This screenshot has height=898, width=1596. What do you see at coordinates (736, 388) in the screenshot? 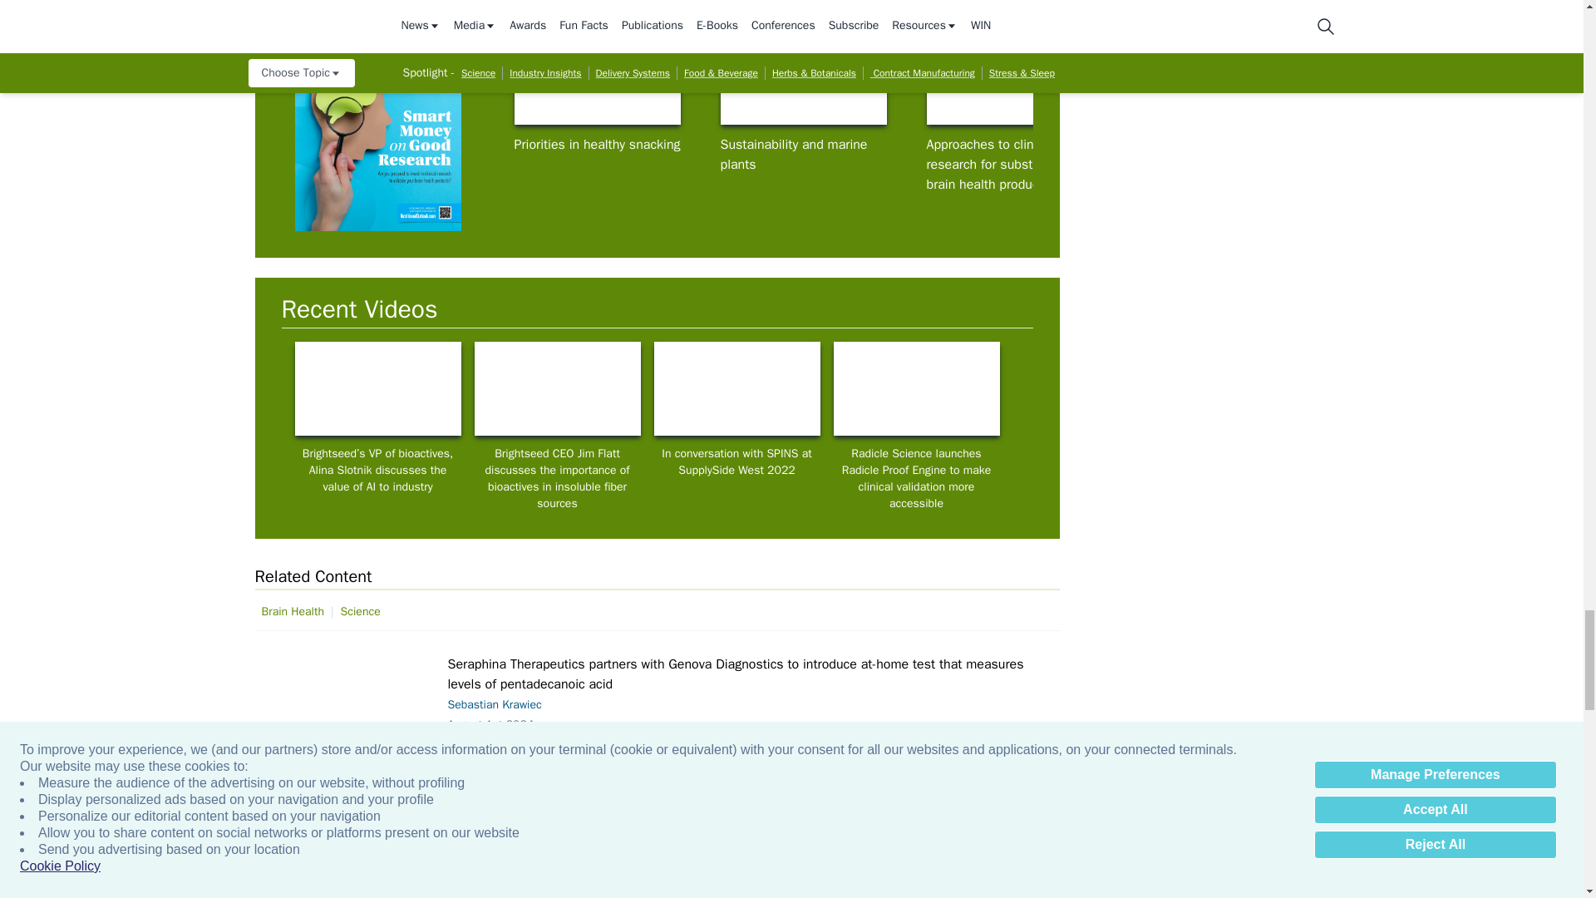
I see `In conversation with SPINS at SupplySide West 2022` at bounding box center [736, 388].